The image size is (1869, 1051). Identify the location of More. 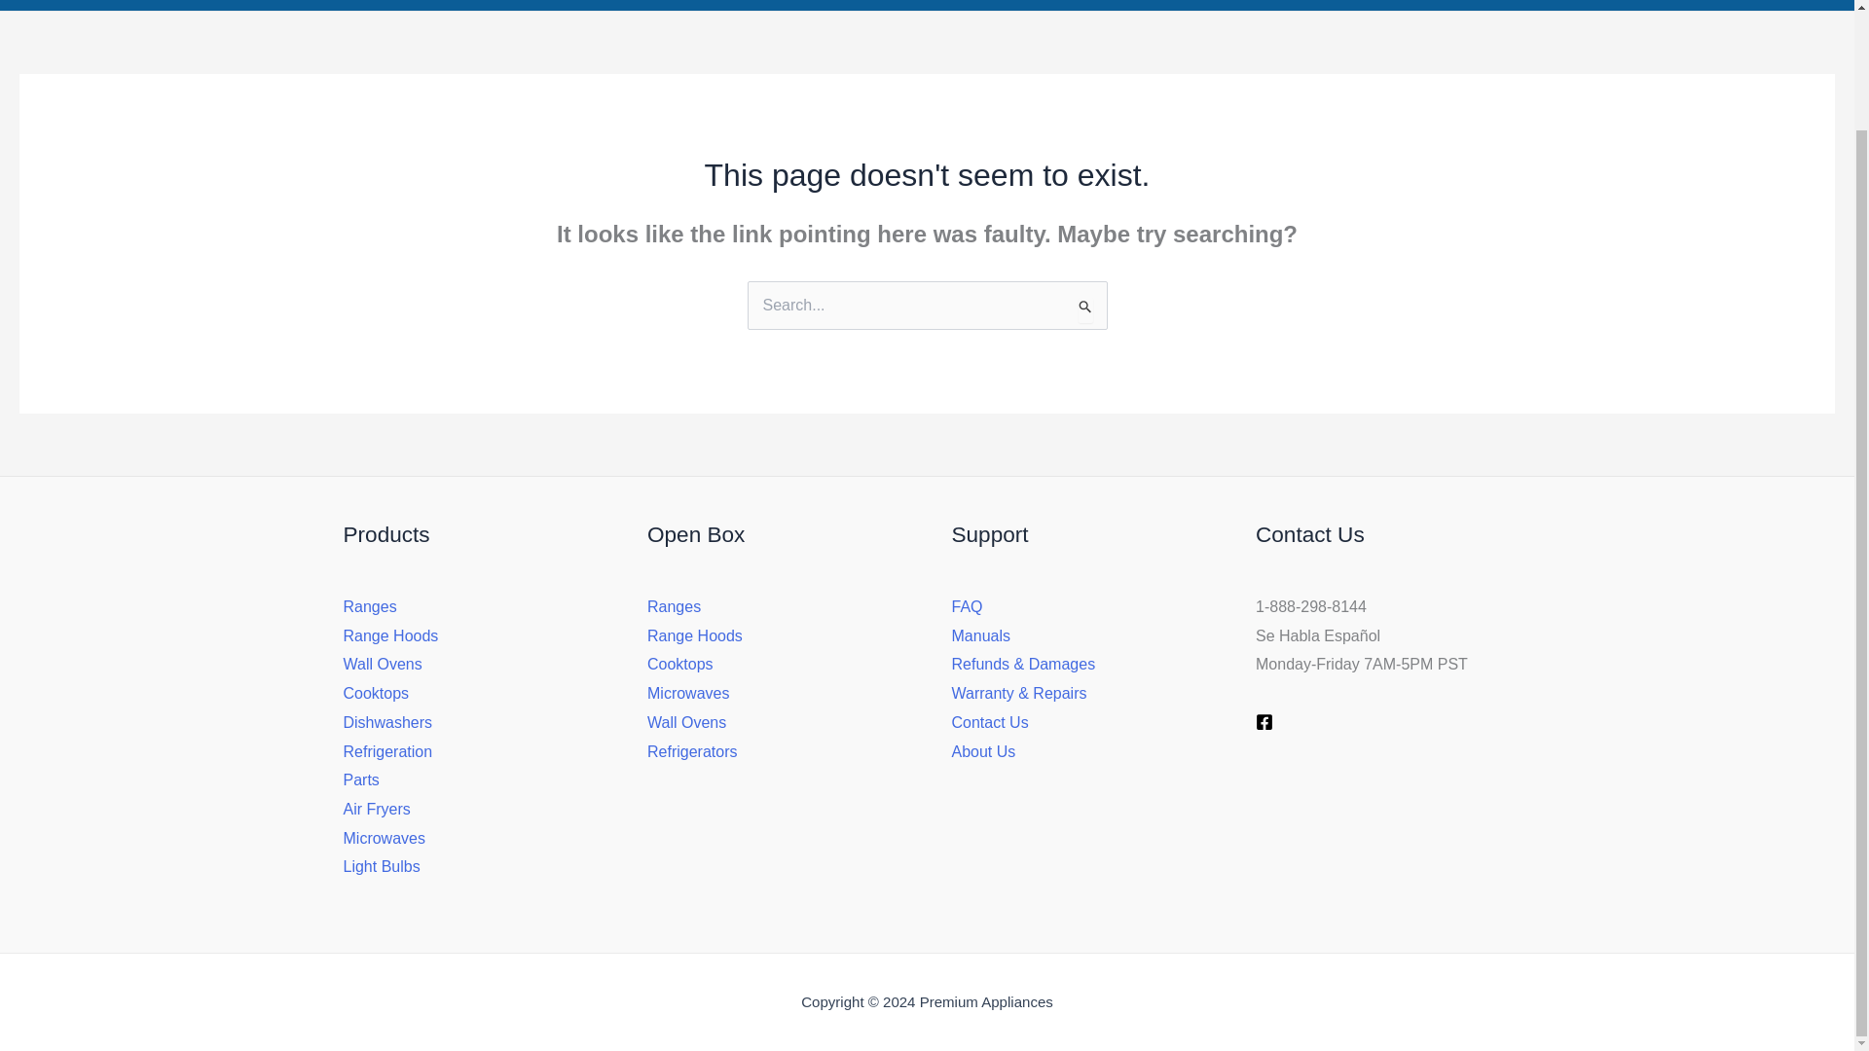
(1175, 5).